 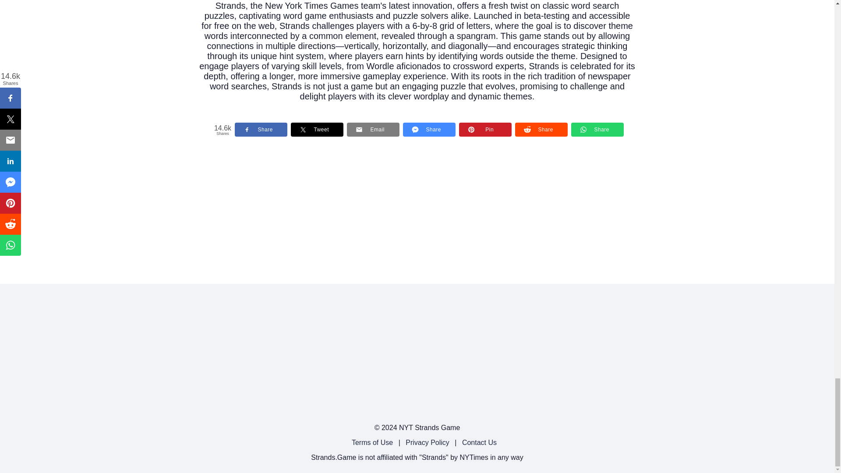 What do you see at coordinates (427, 442) in the screenshot?
I see `Privacy Policy` at bounding box center [427, 442].